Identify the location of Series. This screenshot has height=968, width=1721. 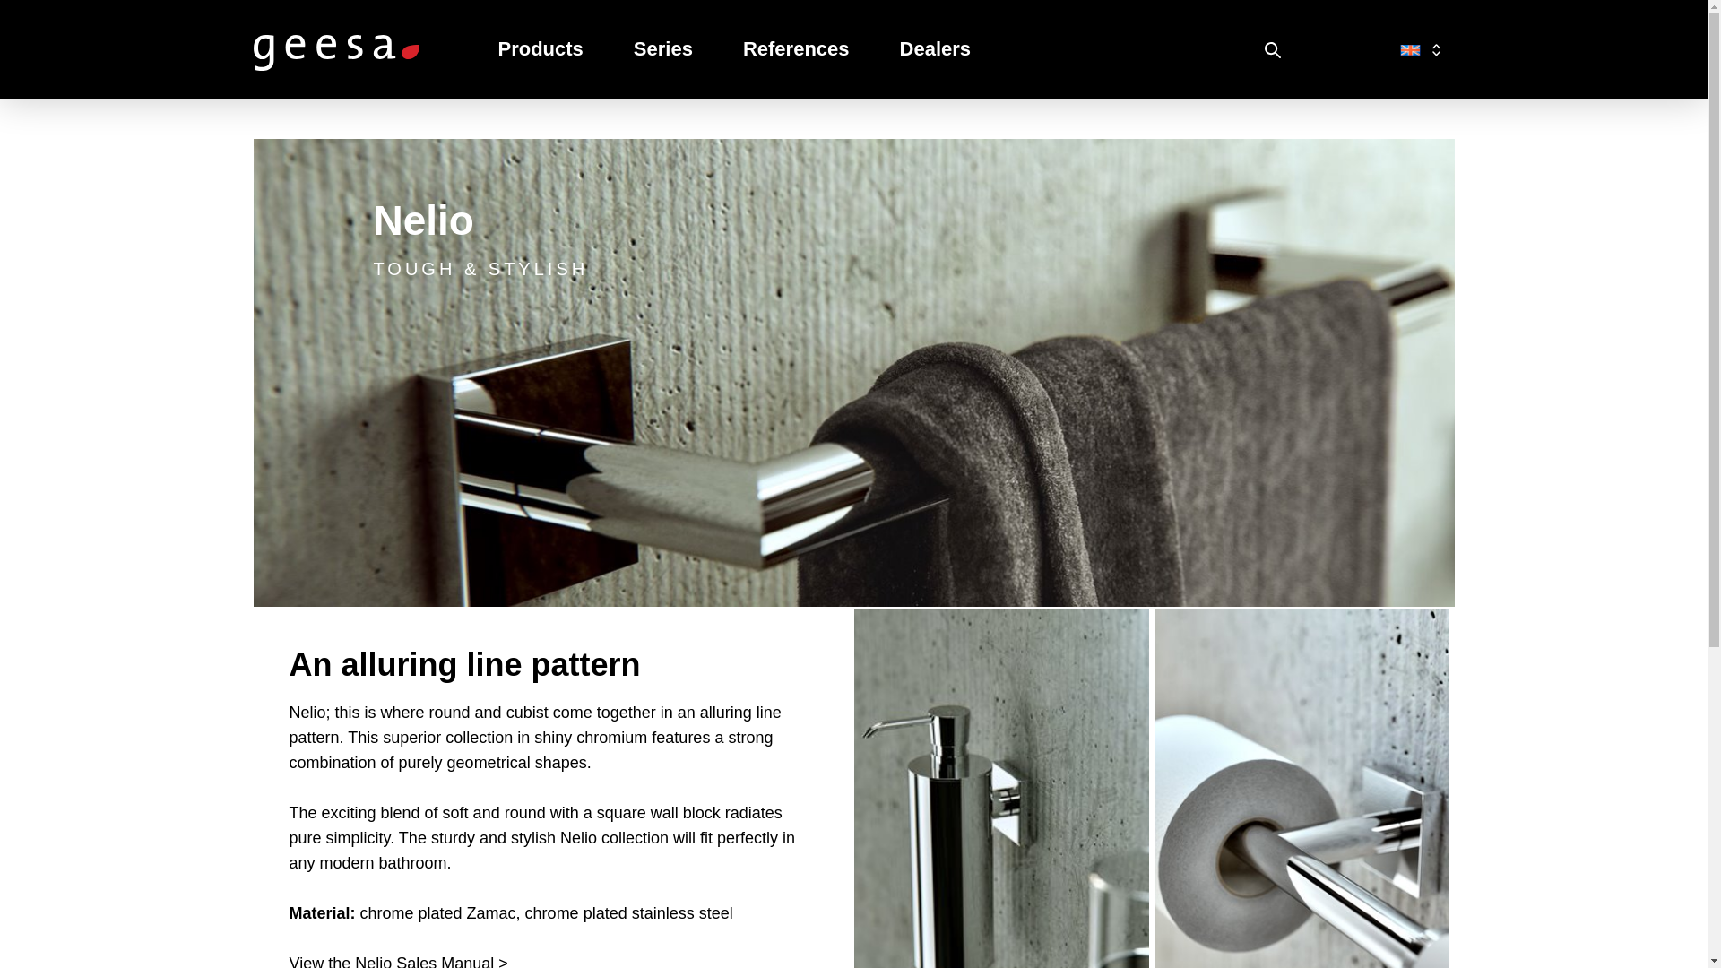
(663, 49).